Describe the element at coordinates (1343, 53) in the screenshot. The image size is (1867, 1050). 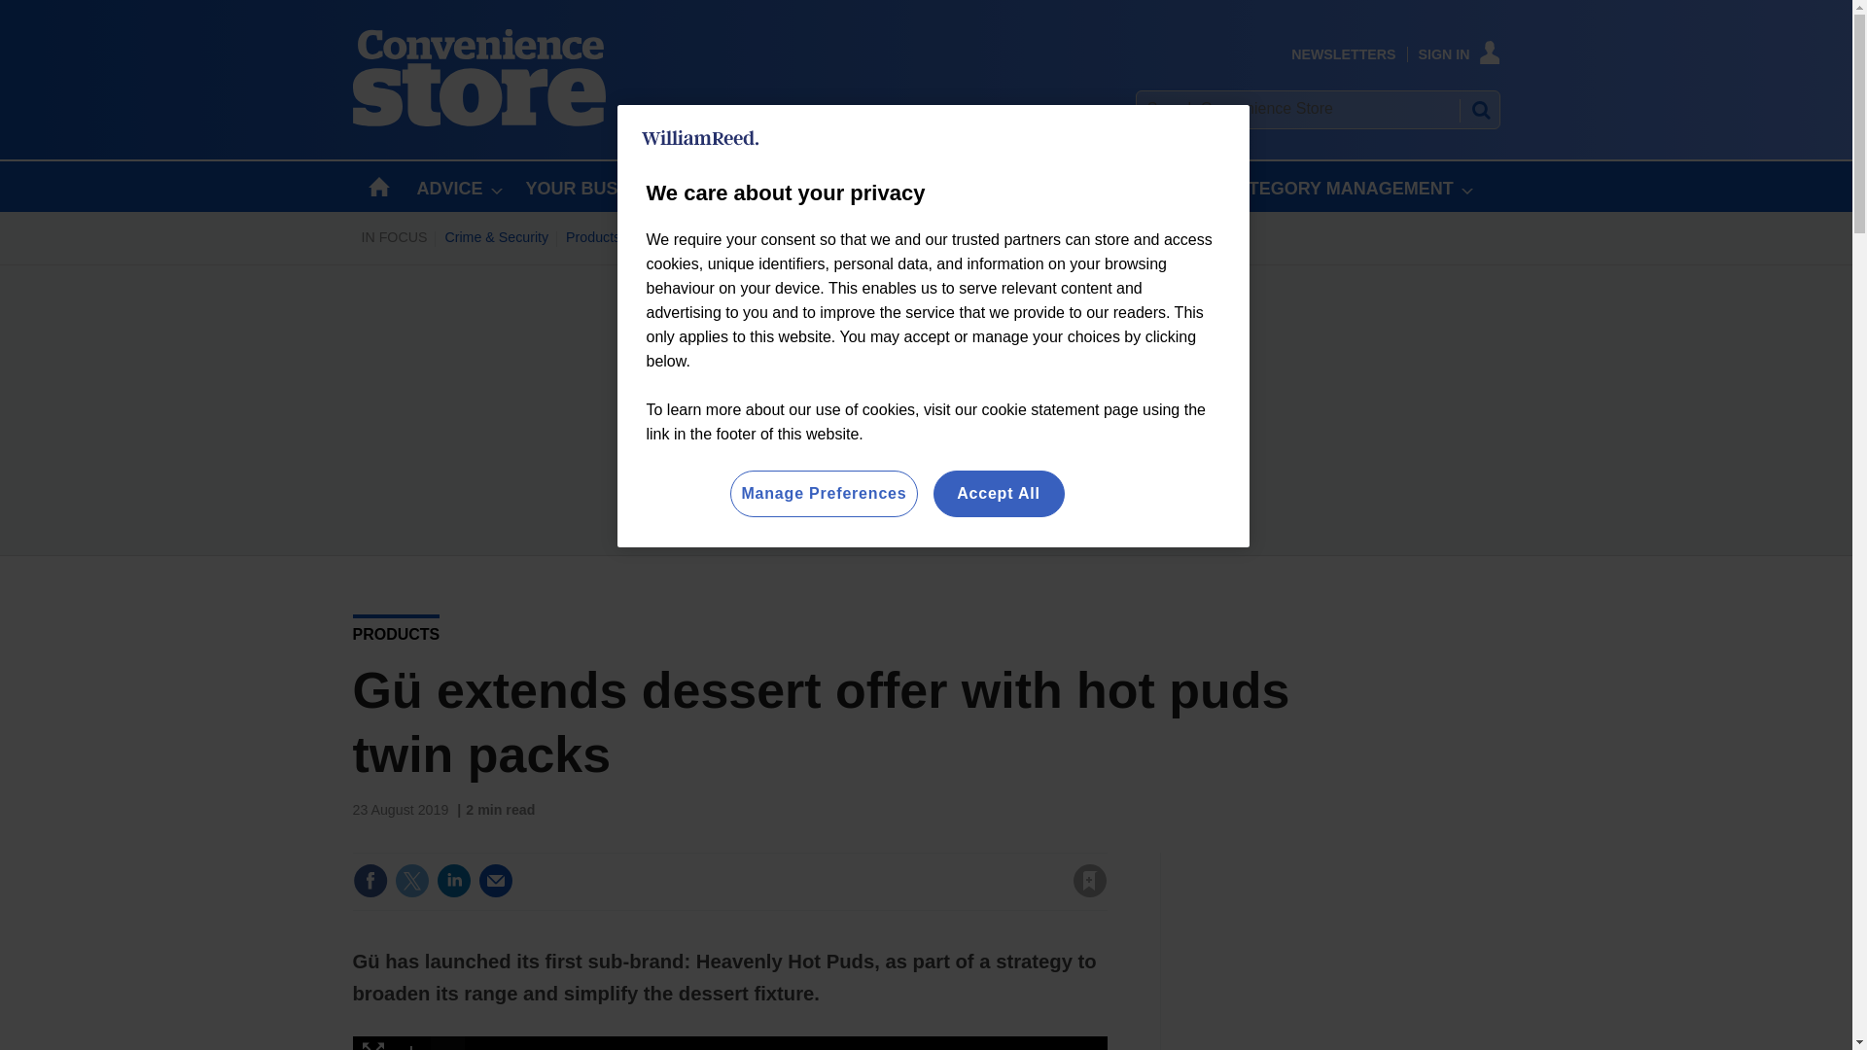
I see `NEWSLETTERS` at that location.